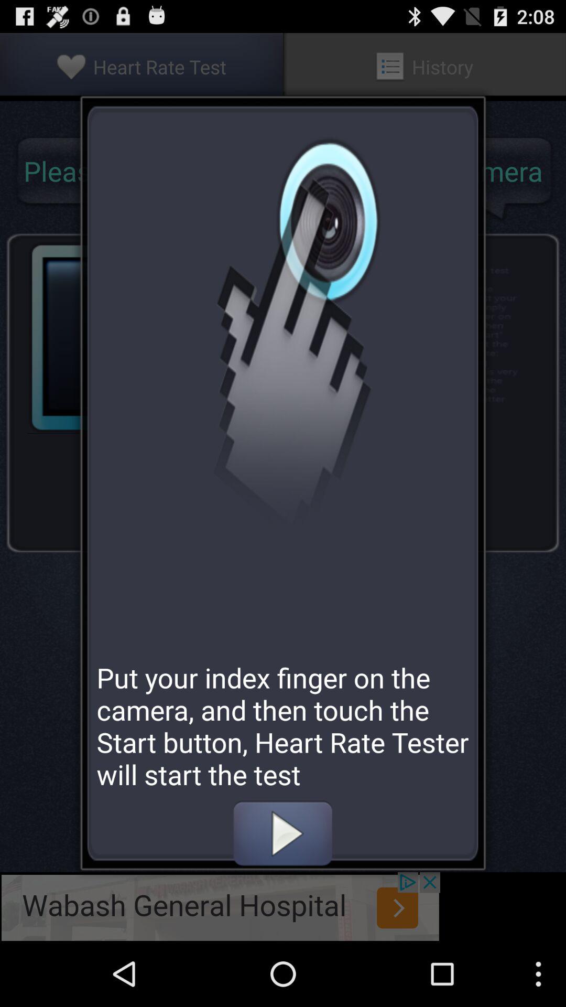 The width and height of the screenshot is (566, 1007). I want to click on camera play button, so click(282, 833).